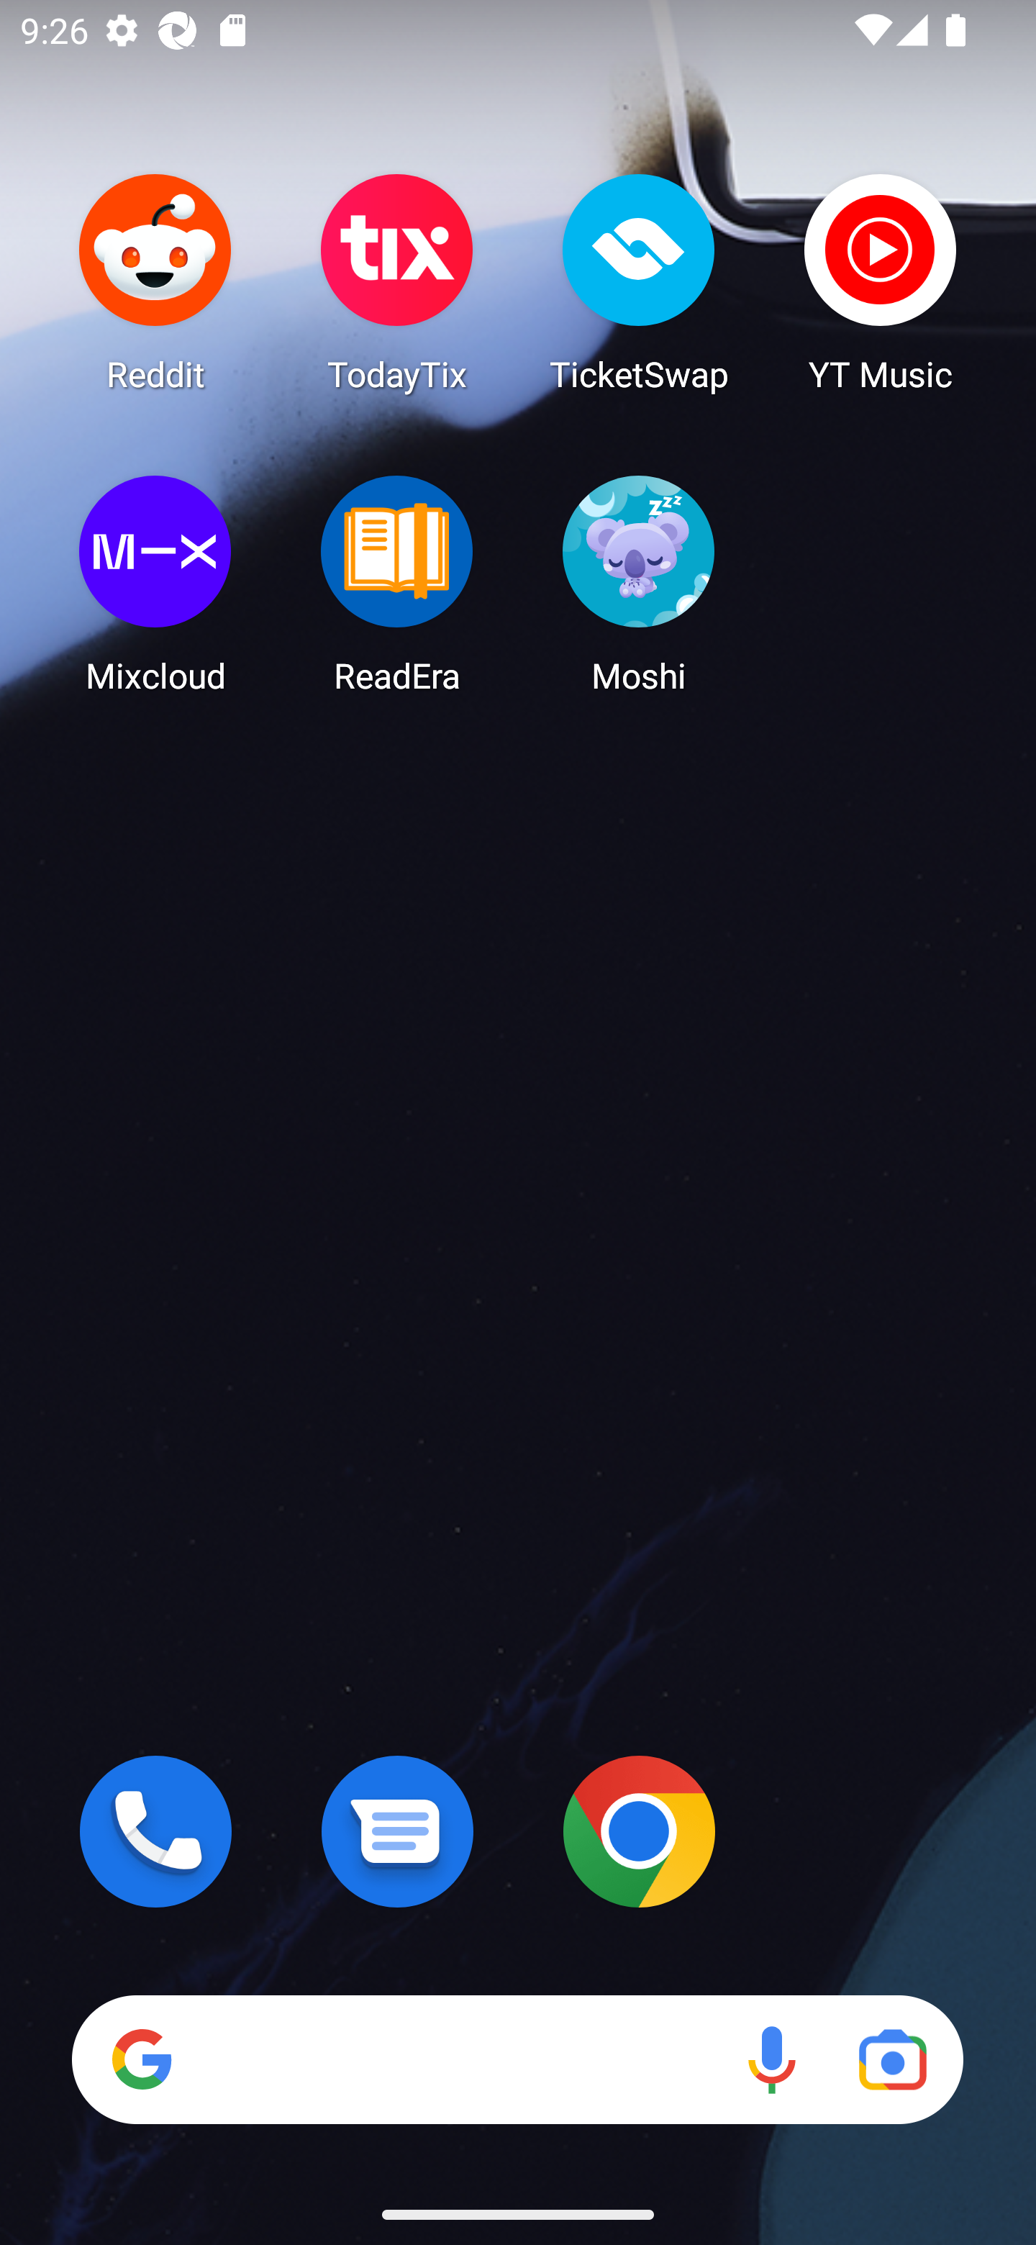 This screenshot has height=2245, width=1036. What do you see at coordinates (155, 584) in the screenshot?
I see `Mixcloud` at bounding box center [155, 584].